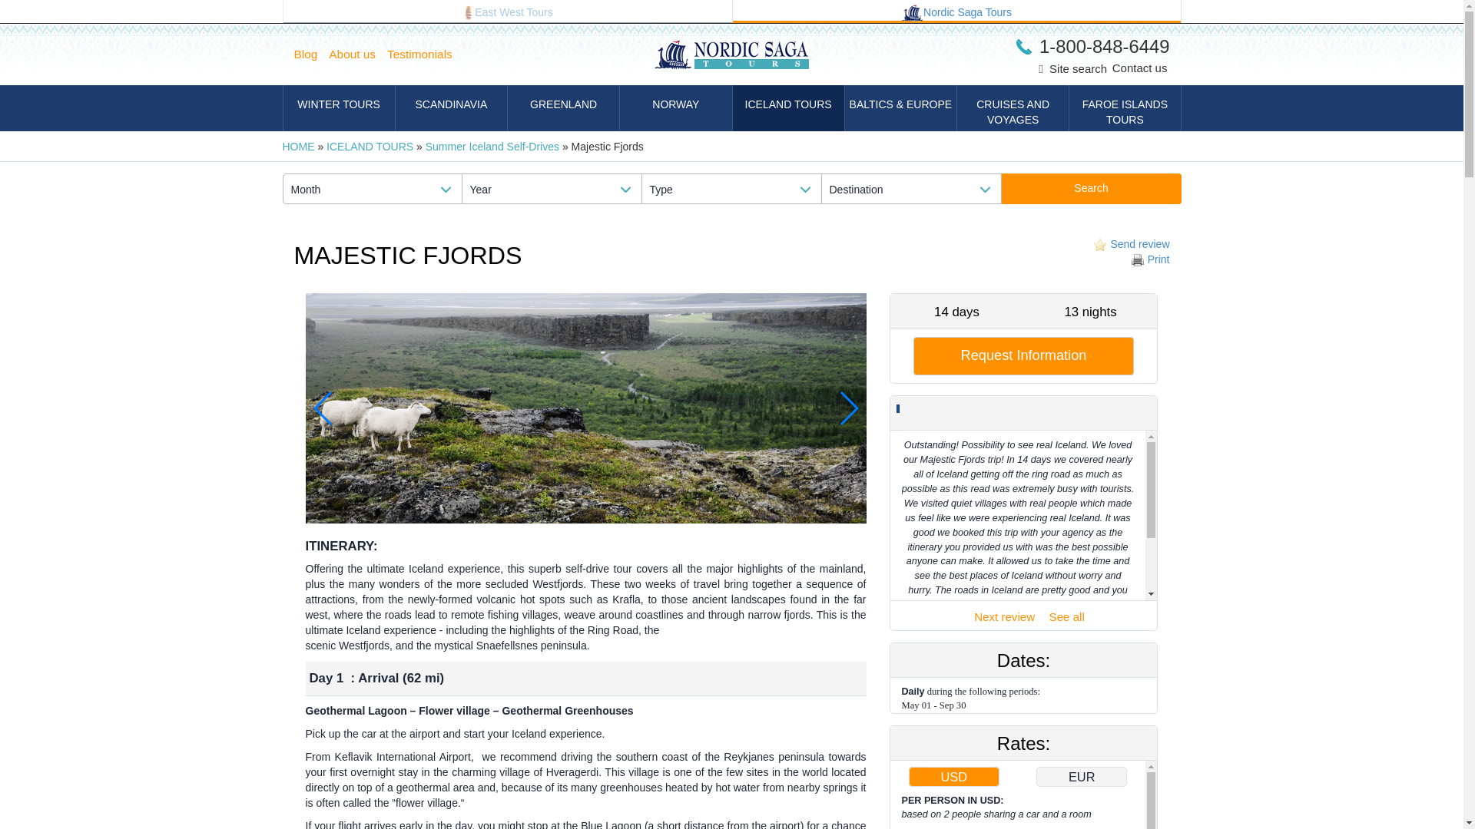 The height and width of the screenshot is (829, 1475). Describe the element at coordinates (1125, 107) in the screenshot. I see `FAROE ISLANDS` at that location.